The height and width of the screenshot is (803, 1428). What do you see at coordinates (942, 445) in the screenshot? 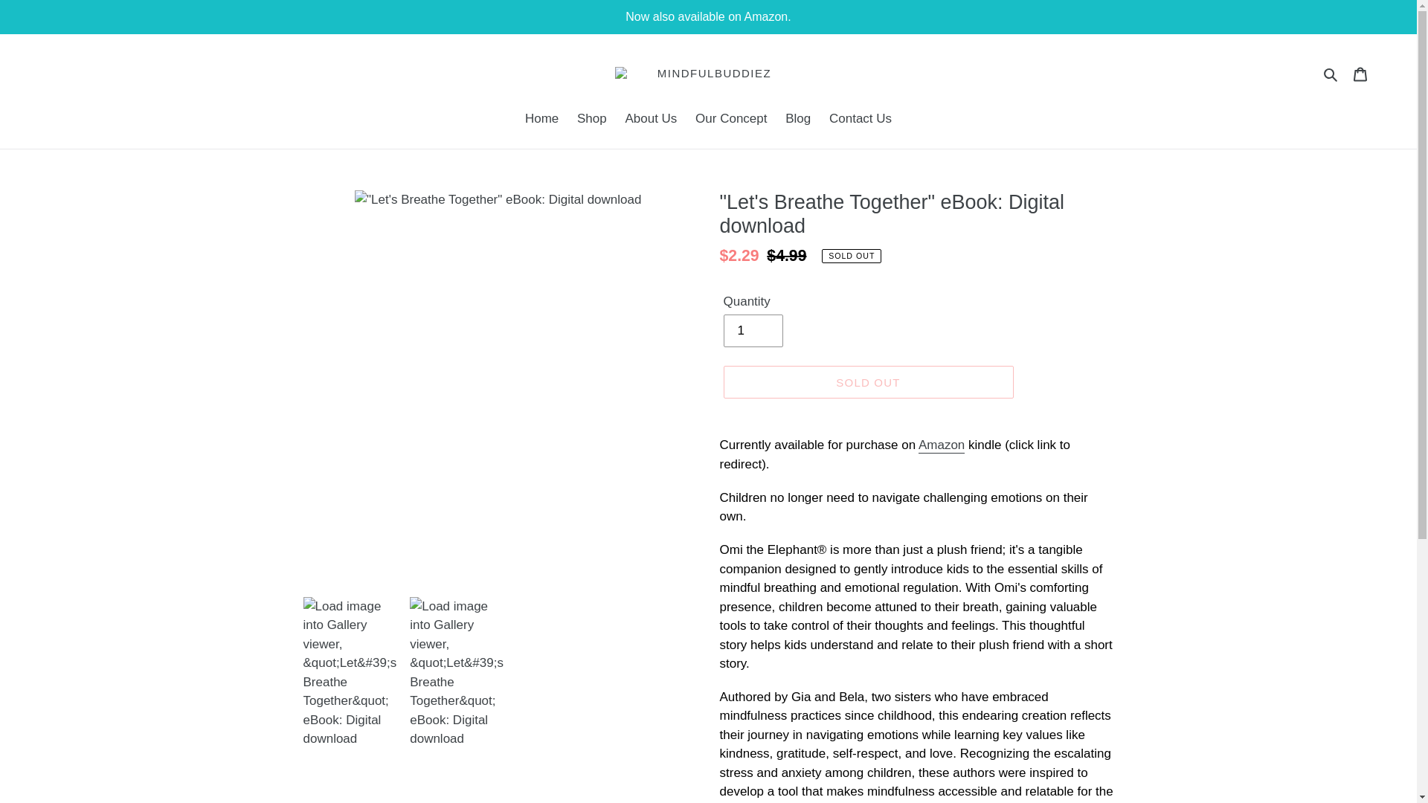
I see `Amazon` at bounding box center [942, 445].